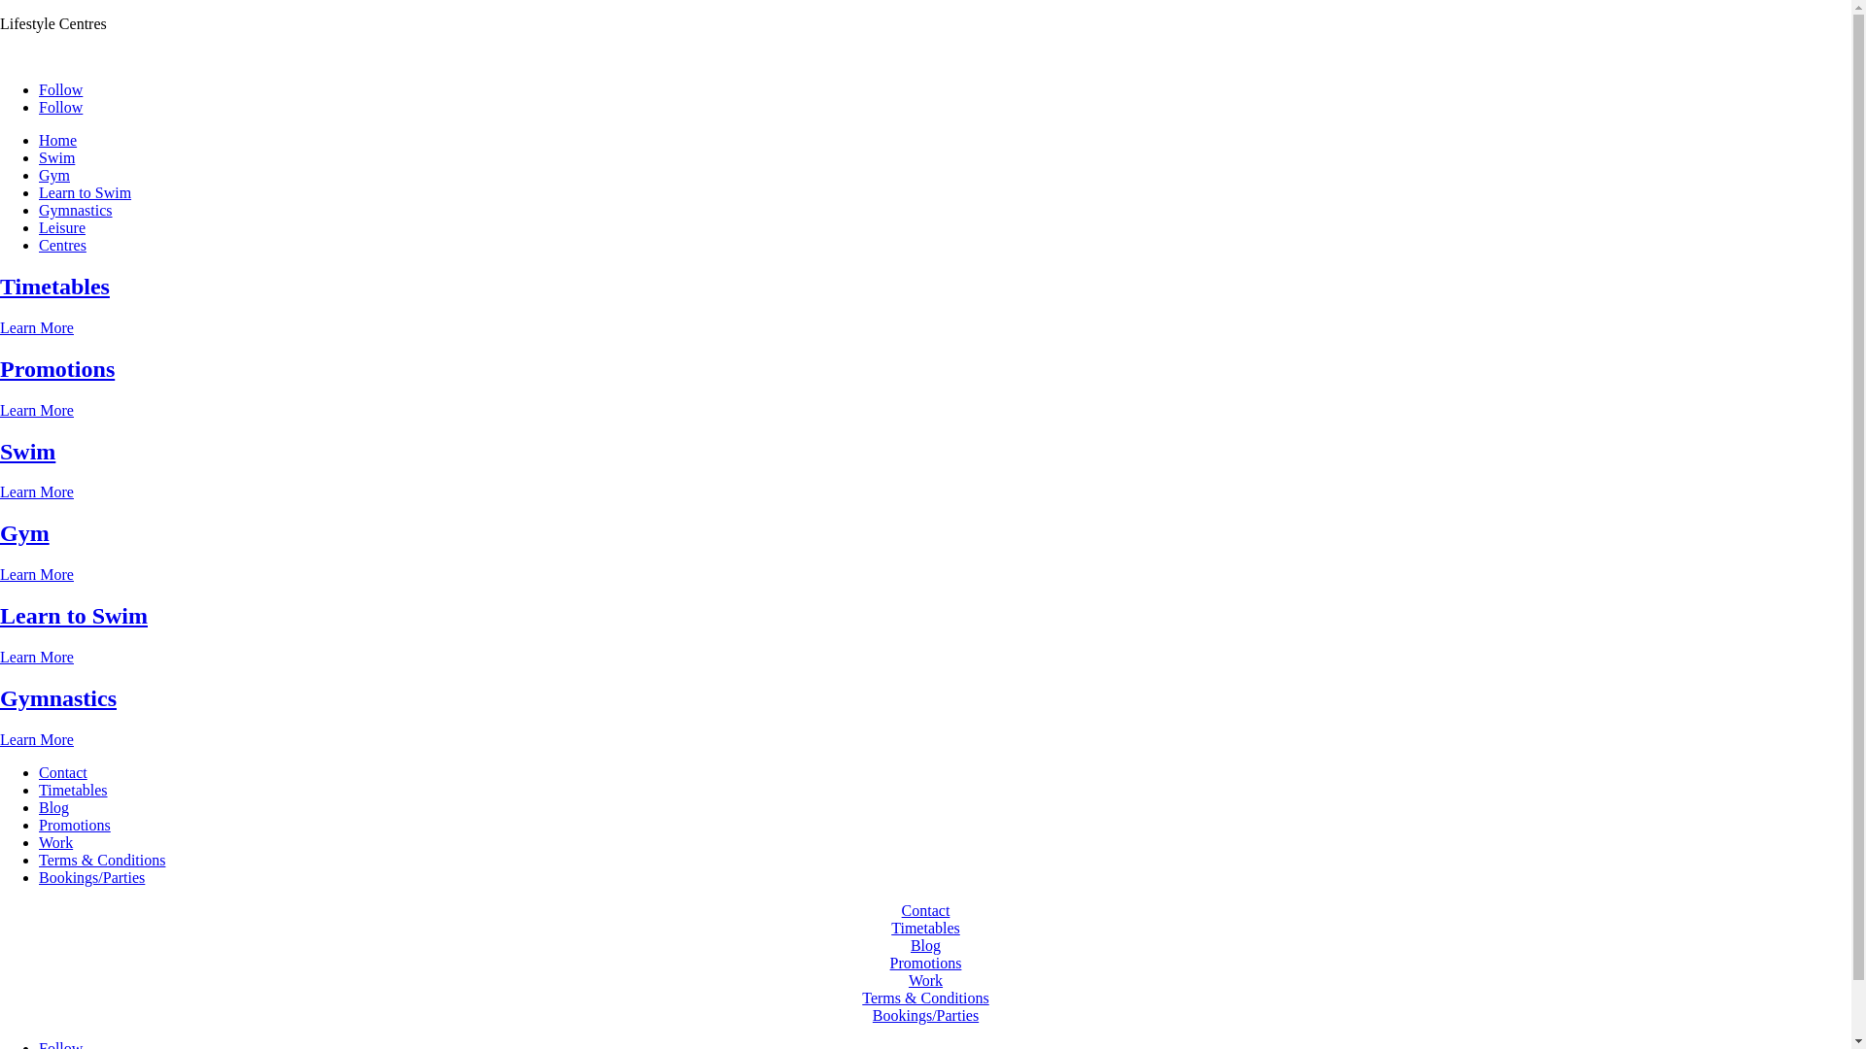 The image size is (1866, 1049). What do you see at coordinates (62, 227) in the screenshot?
I see `Leisure` at bounding box center [62, 227].